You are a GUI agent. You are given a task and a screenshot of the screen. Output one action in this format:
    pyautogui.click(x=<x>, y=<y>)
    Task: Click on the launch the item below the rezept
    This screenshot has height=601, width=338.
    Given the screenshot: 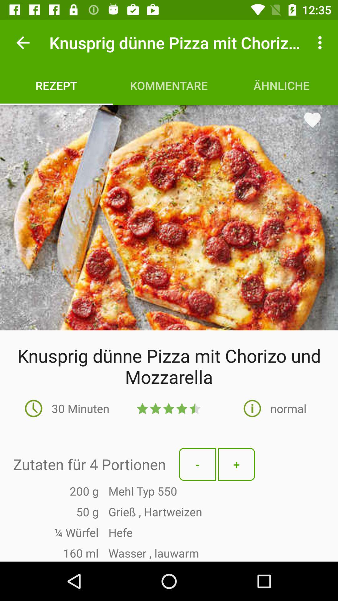 What is the action you would take?
    pyautogui.click(x=169, y=218)
    